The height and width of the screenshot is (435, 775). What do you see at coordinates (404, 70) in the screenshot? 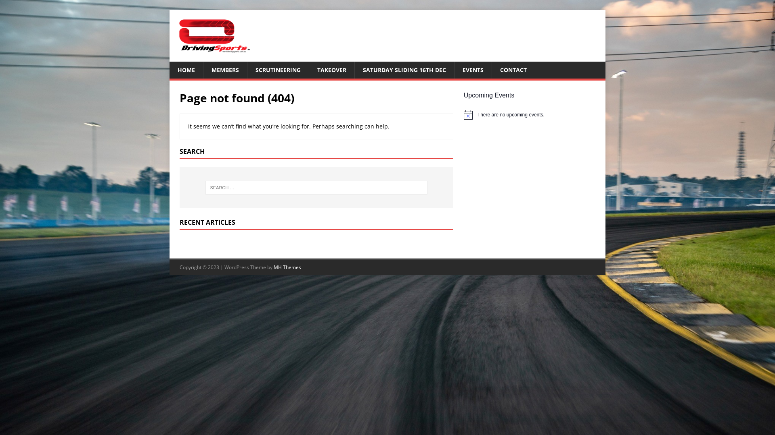
I see `SATURDAY SLIDING 16TH DEC` at bounding box center [404, 70].